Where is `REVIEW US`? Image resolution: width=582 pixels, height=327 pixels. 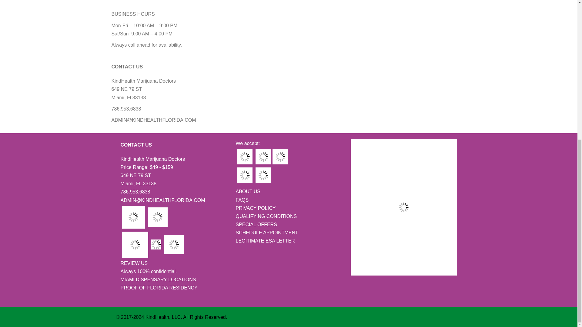
REVIEW US is located at coordinates (134, 263).